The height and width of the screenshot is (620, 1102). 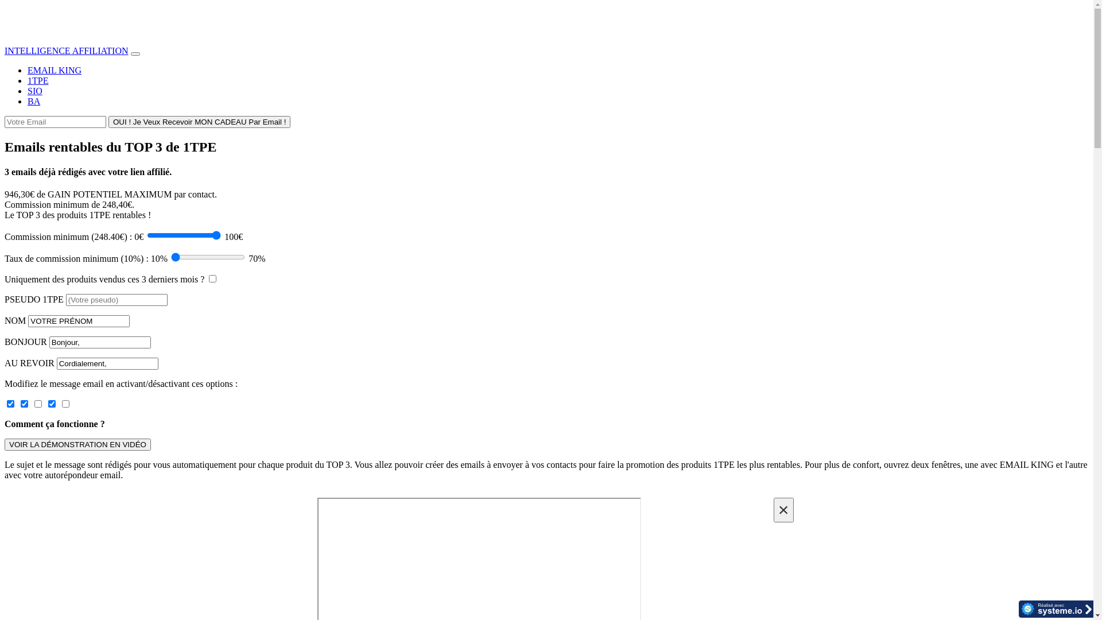 I want to click on BA, so click(x=34, y=101).